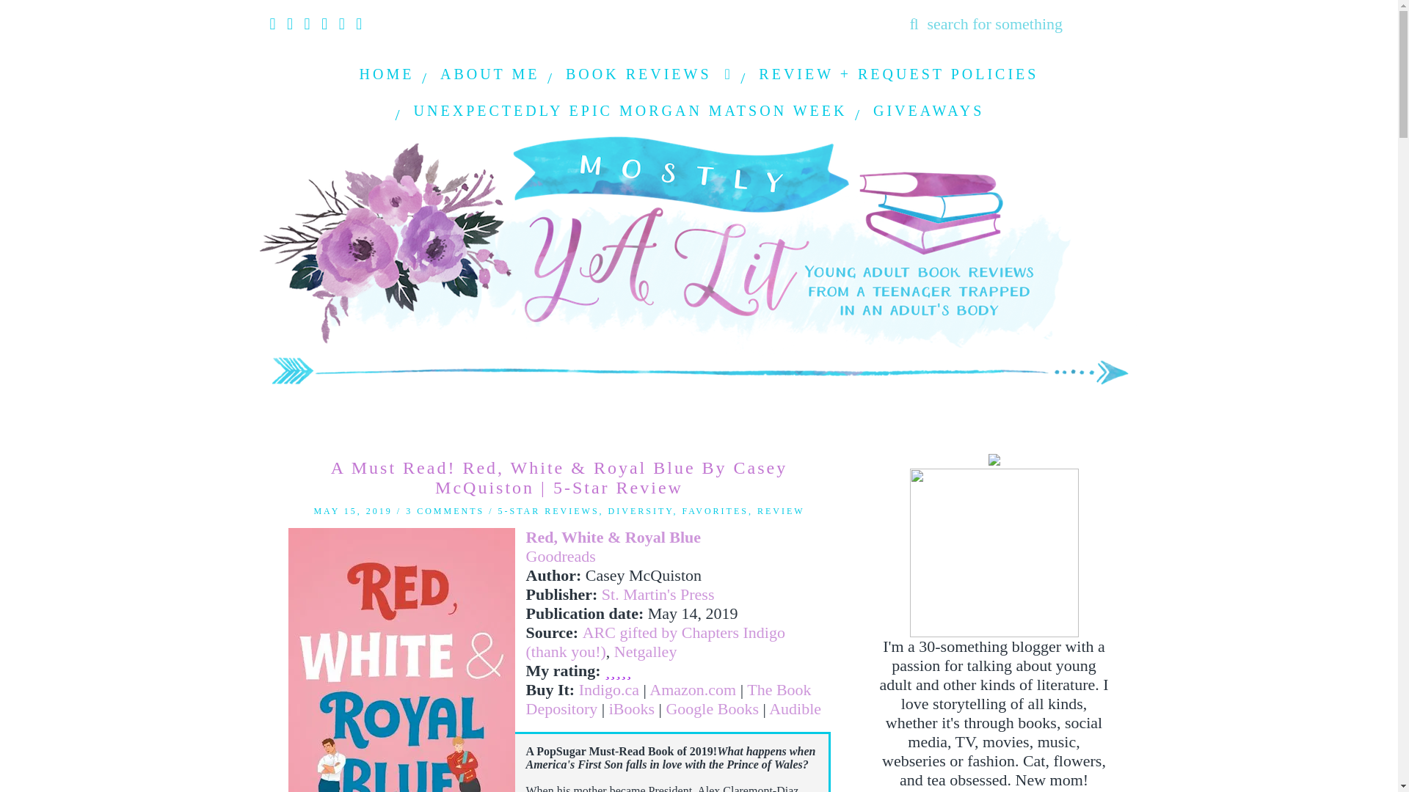 Image resolution: width=1409 pixels, height=792 pixels. Describe the element at coordinates (712, 708) in the screenshot. I see `Google Books` at that location.